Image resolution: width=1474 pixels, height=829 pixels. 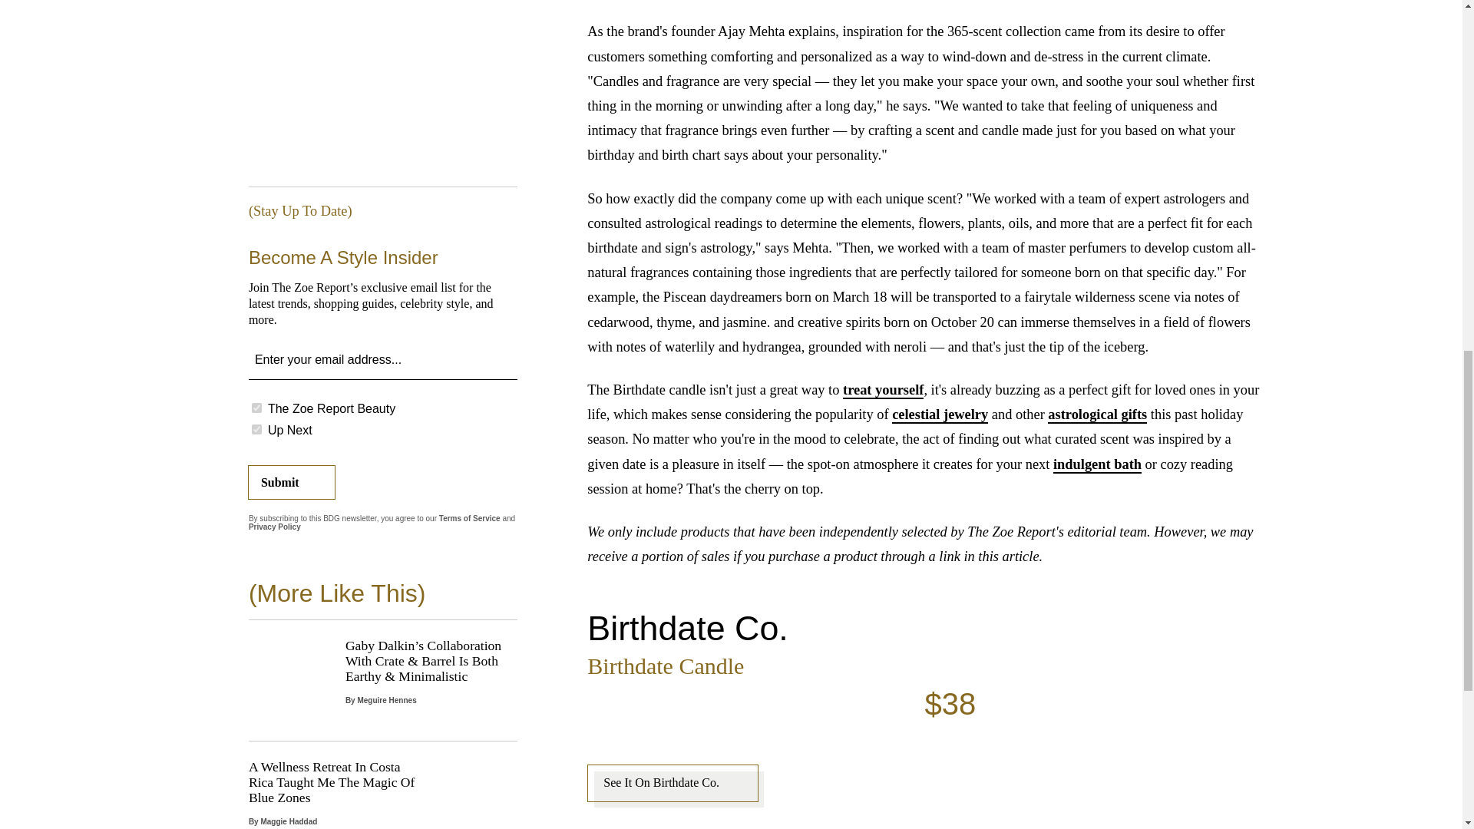 I want to click on celestial jewelry, so click(x=940, y=414).